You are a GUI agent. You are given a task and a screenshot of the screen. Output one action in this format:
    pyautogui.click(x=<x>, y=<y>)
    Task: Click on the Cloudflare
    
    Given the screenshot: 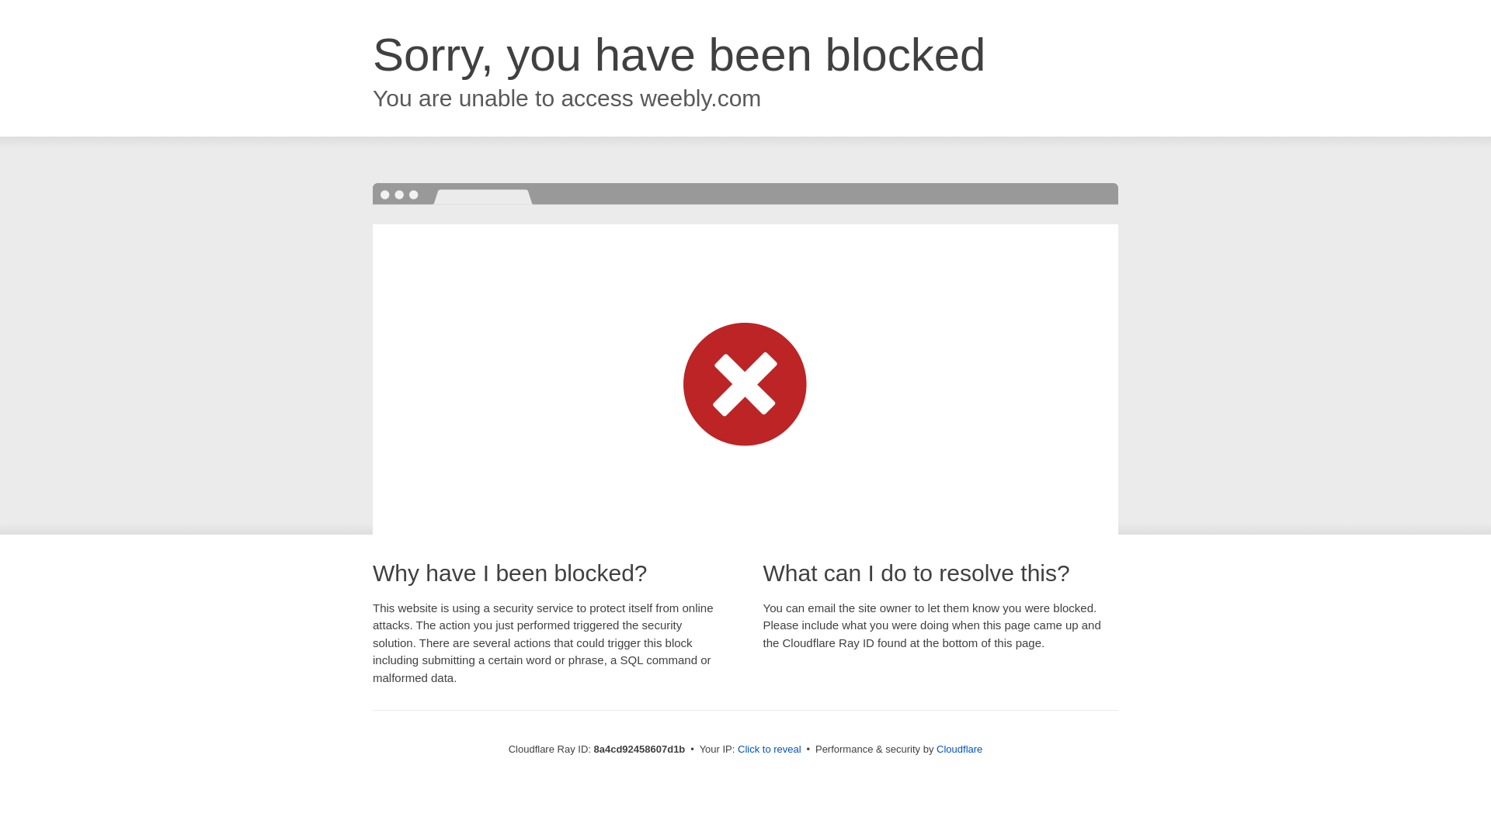 What is the action you would take?
    pyautogui.click(x=959, y=749)
    